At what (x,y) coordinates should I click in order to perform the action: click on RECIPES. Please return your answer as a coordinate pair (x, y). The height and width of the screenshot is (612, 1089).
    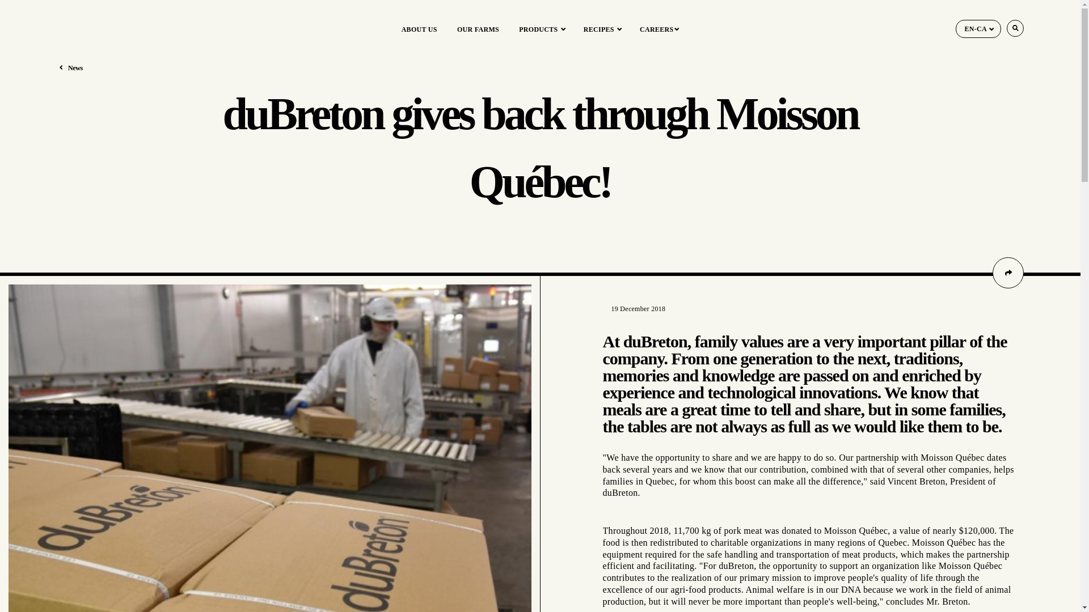
    Looking at the image, I should click on (601, 29).